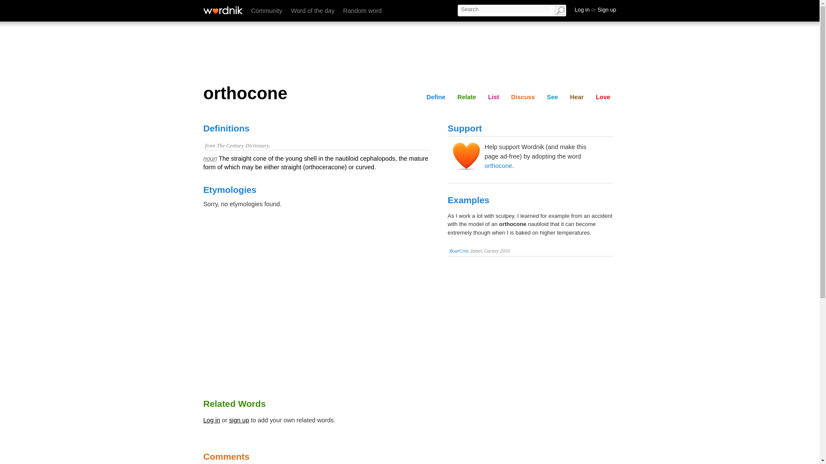  What do you see at coordinates (239, 420) in the screenshot?
I see `sign up` at bounding box center [239, 420].